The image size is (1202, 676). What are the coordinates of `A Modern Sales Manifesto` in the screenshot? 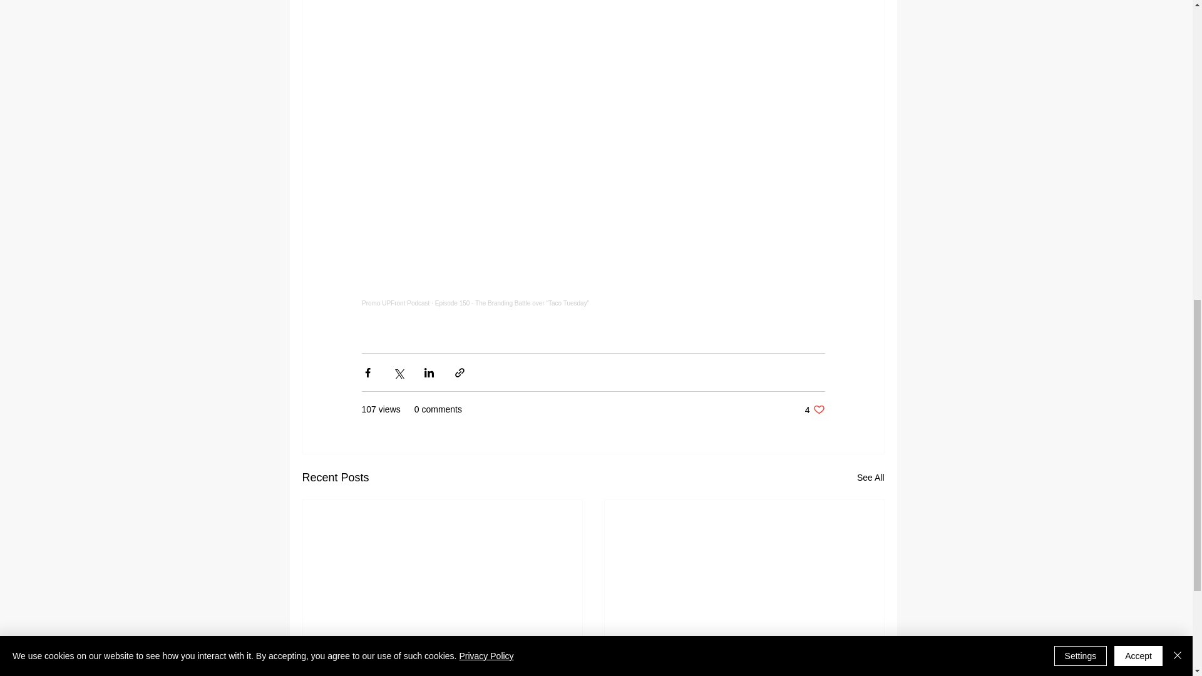 It's located at (815, 409).